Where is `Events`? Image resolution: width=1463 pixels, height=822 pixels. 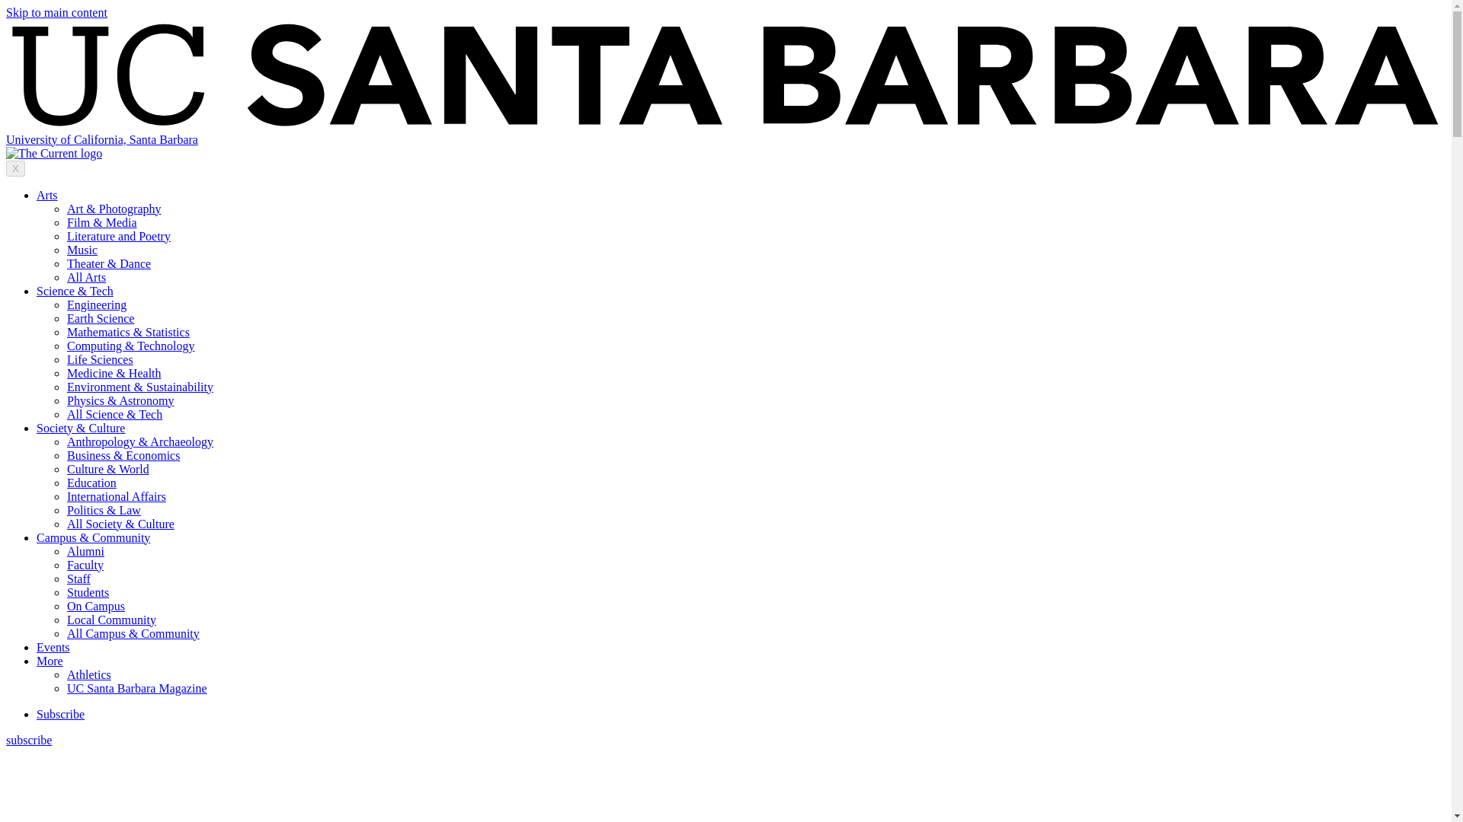 Events is located at coordinates (53, 647).